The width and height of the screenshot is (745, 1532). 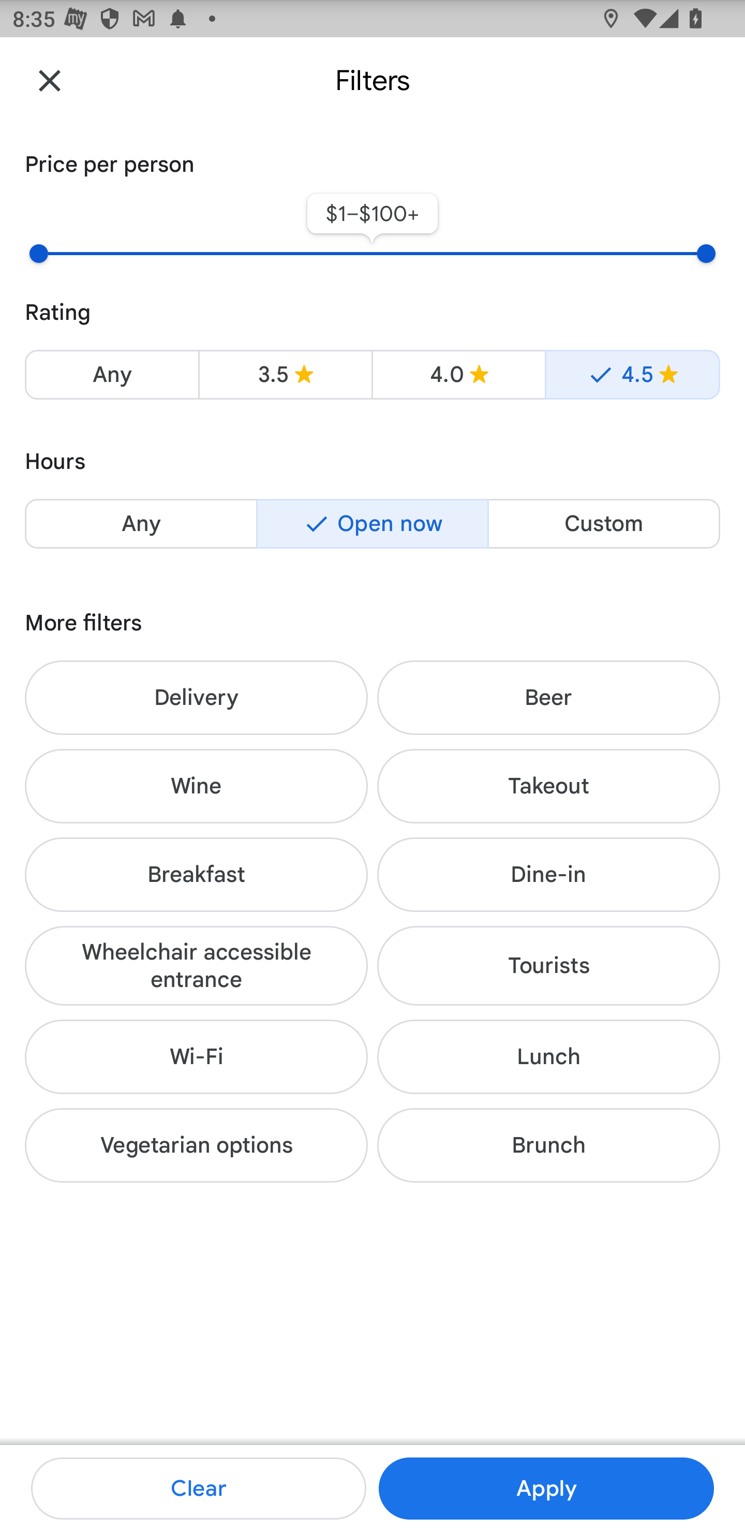 I want to click on Delivery, so click(x=196, y=698).